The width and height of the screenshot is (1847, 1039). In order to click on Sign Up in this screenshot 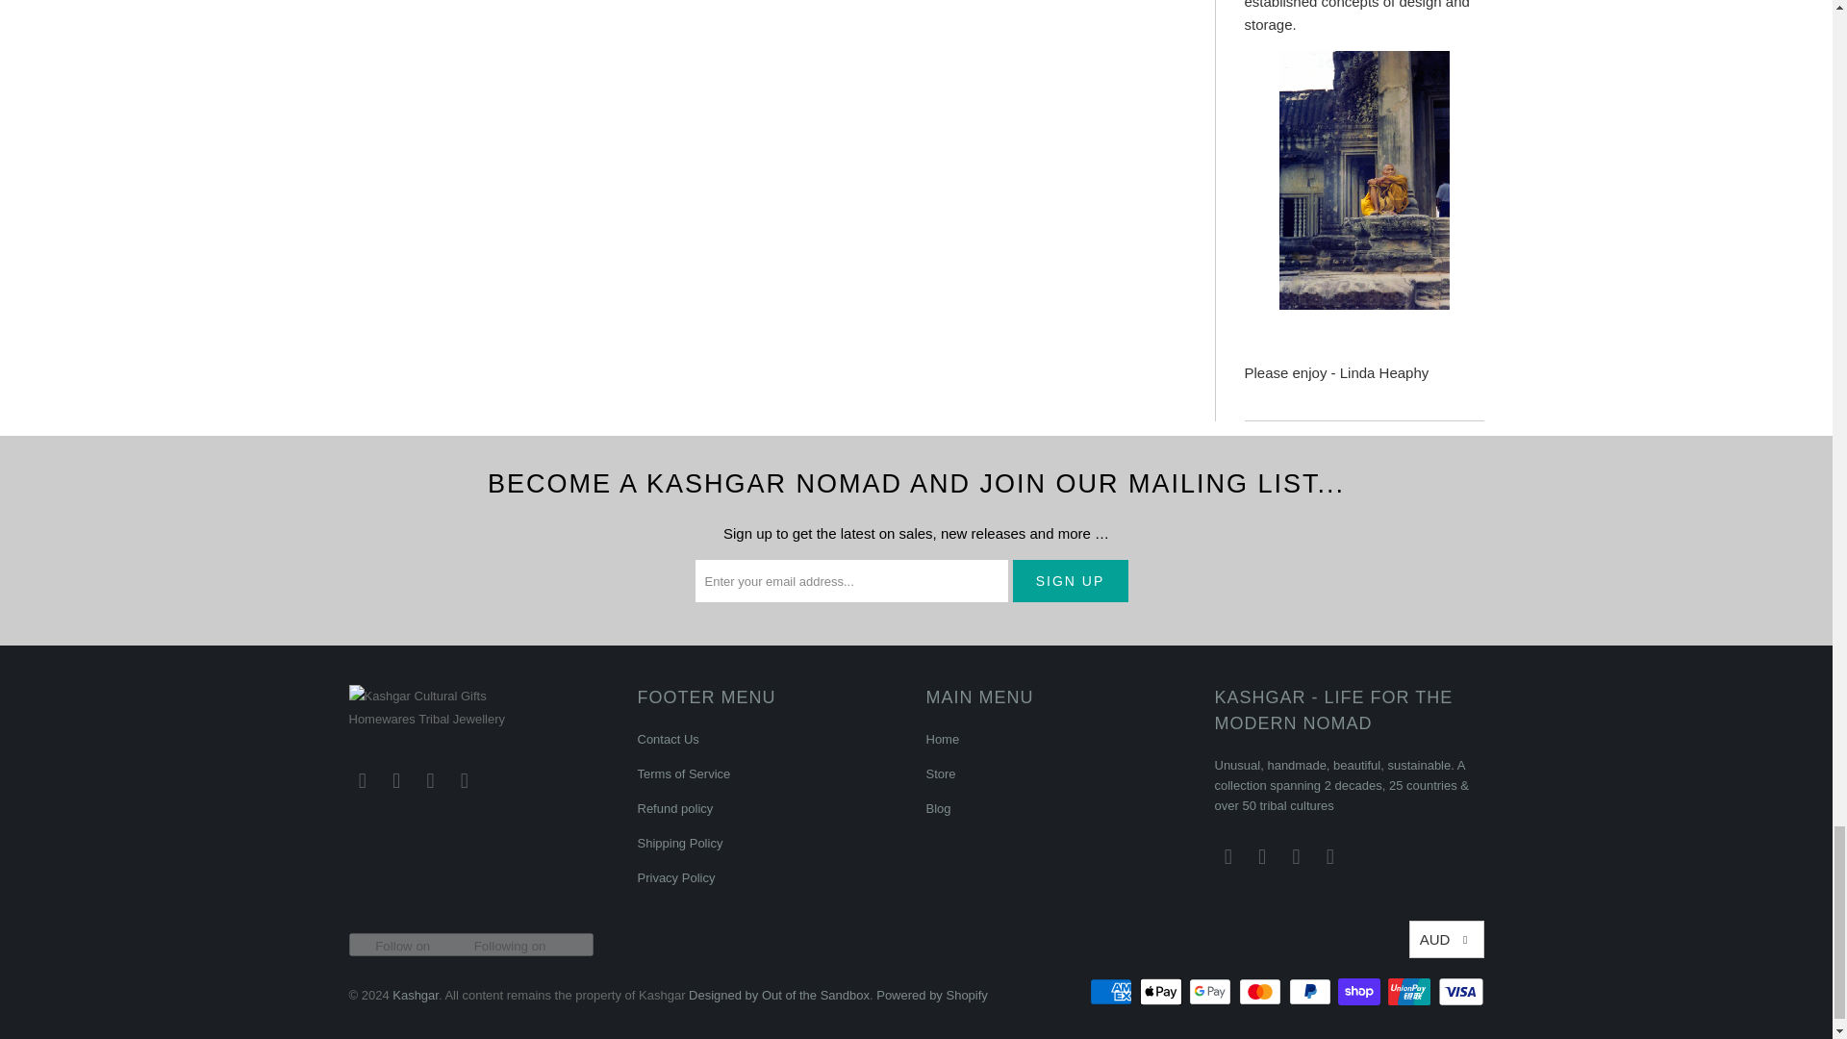, I will do `click(1070, 581)`.